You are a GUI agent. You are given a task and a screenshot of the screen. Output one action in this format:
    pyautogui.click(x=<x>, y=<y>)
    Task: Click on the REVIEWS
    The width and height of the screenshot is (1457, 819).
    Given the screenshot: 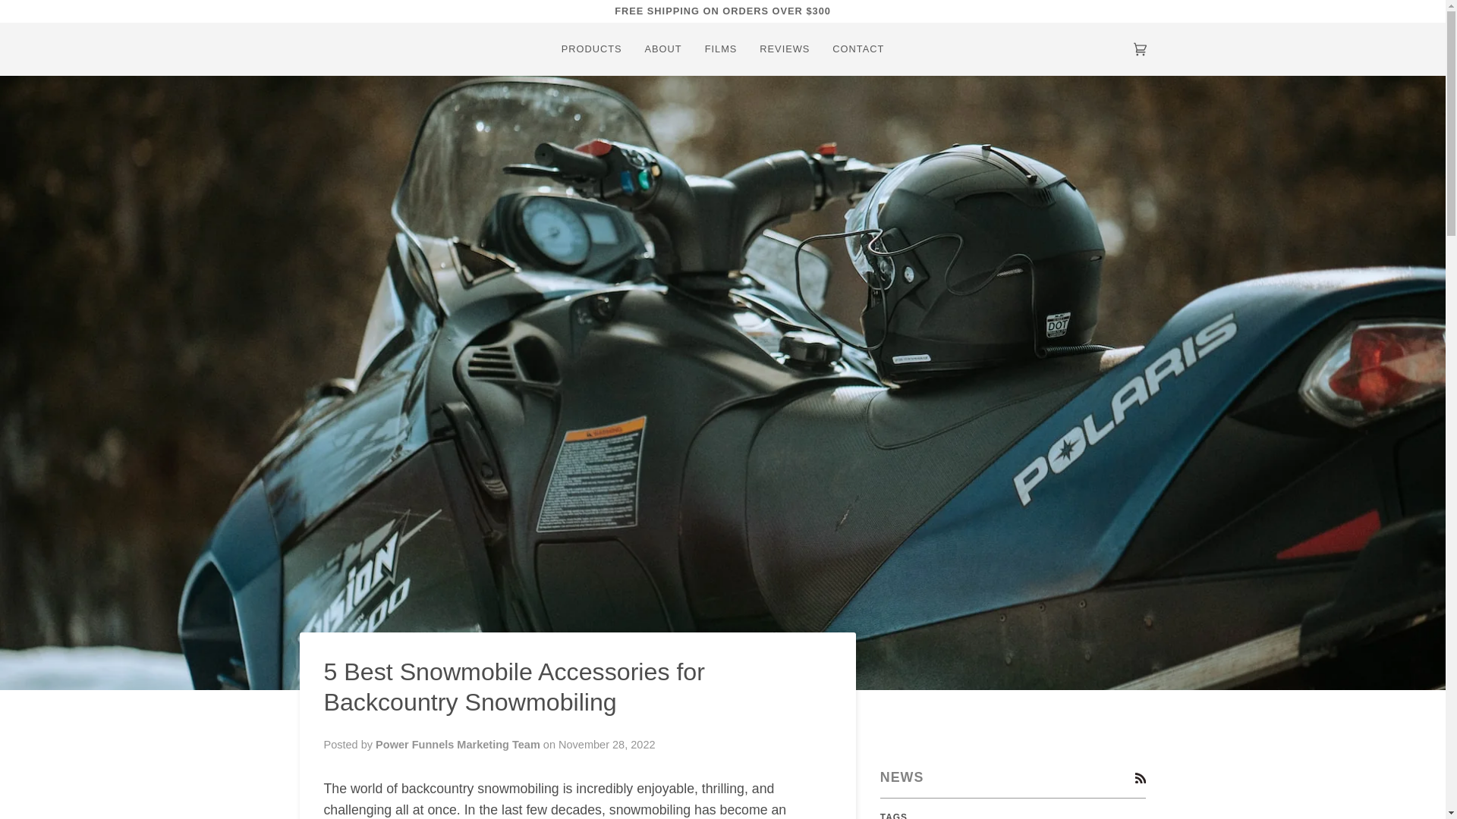 What is the action you would take?
    pyautogui.click(x=785, y=49)
    